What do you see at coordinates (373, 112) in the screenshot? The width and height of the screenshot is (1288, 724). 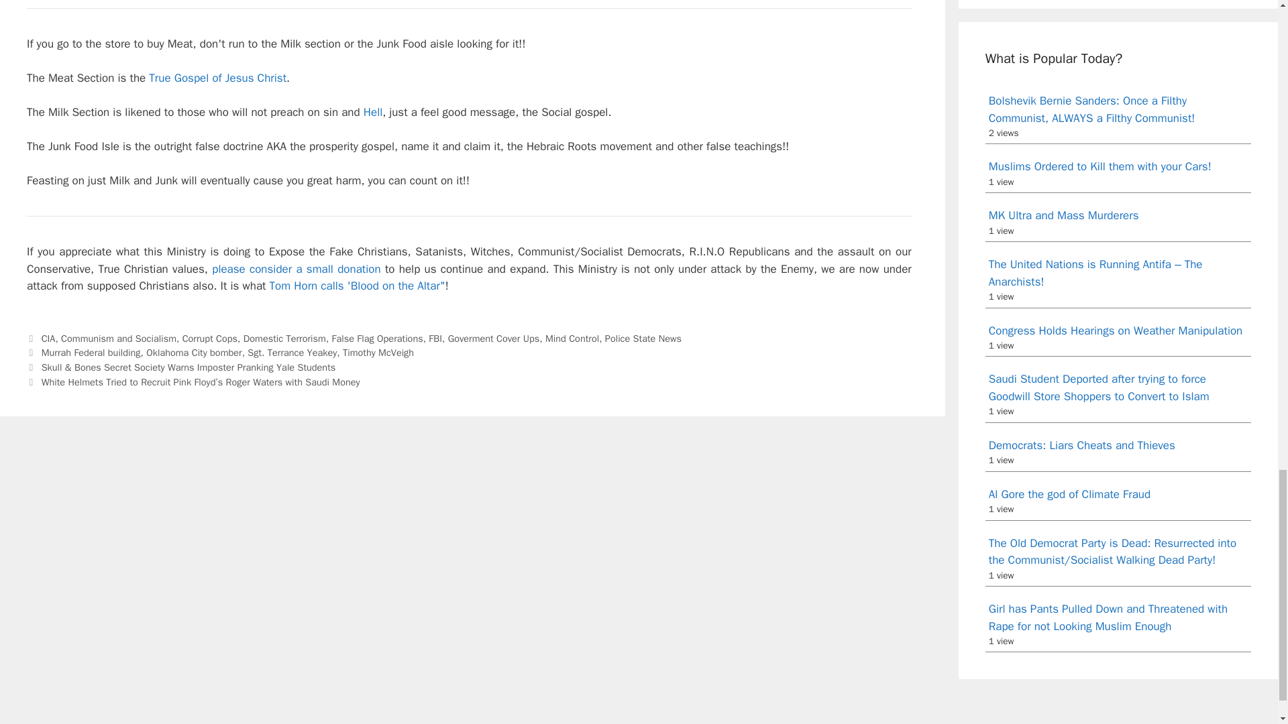 I see `Hell` at bounding box center [373, 112].